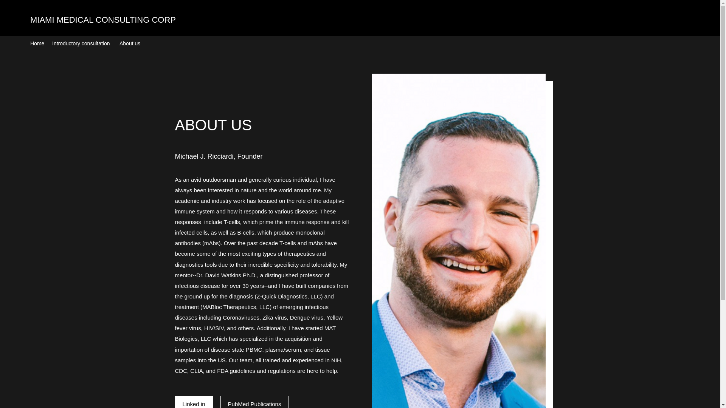  Describe the element at coordinates (254, 402) in the screenshot. I see `PubMed Publications` at that location.